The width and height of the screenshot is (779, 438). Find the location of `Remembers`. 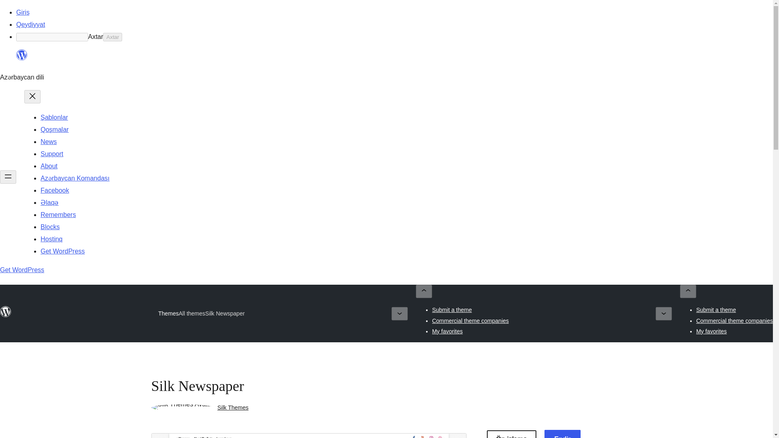

Remembers is located at coordinates (58, 214).